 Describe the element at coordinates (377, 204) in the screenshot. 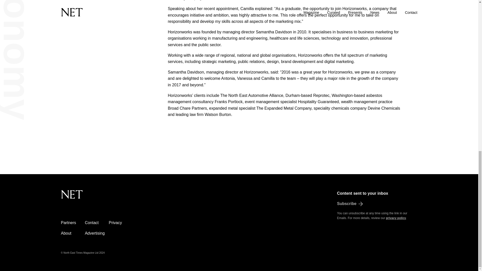

I see `Subscribe to the North East Times Magazine newsletter` at that location.